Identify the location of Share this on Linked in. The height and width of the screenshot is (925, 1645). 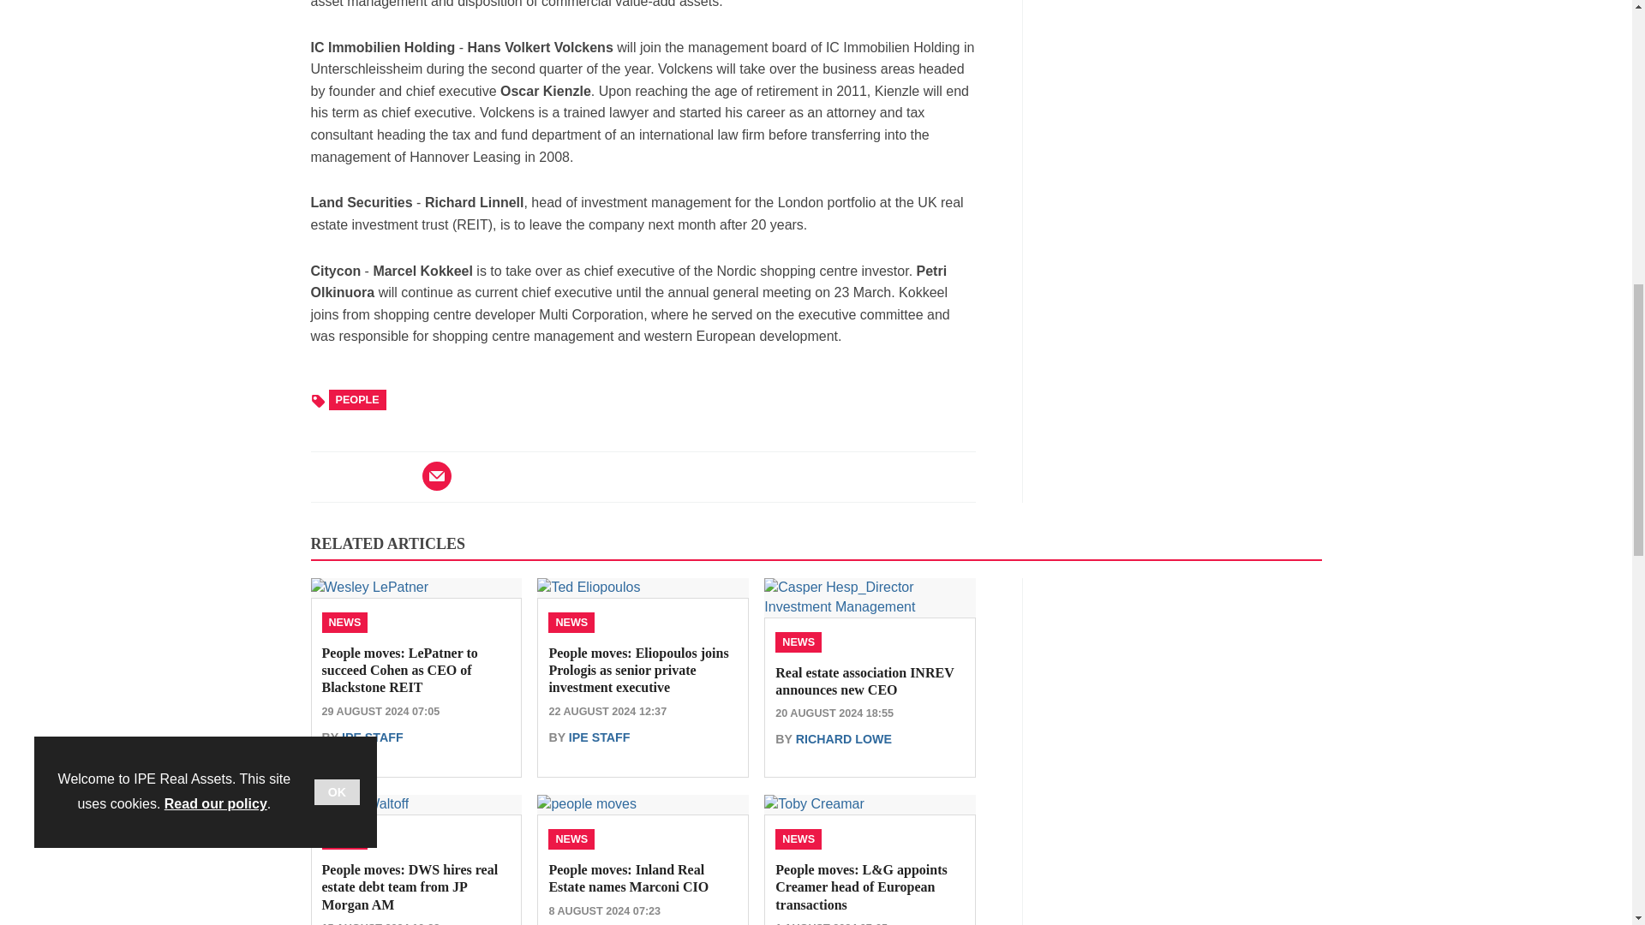
(398, 475).